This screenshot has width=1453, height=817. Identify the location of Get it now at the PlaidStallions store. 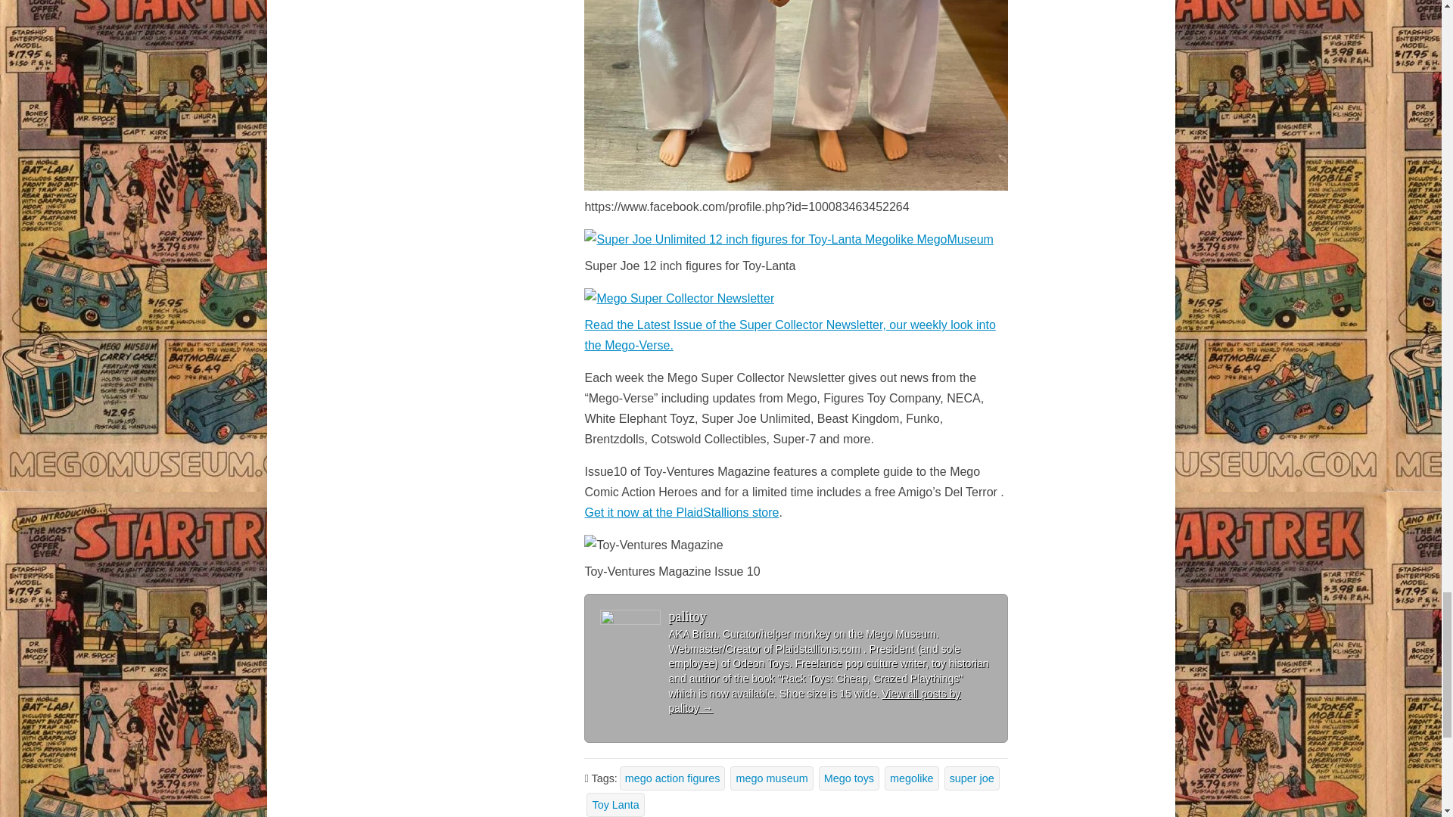
(681, 511).